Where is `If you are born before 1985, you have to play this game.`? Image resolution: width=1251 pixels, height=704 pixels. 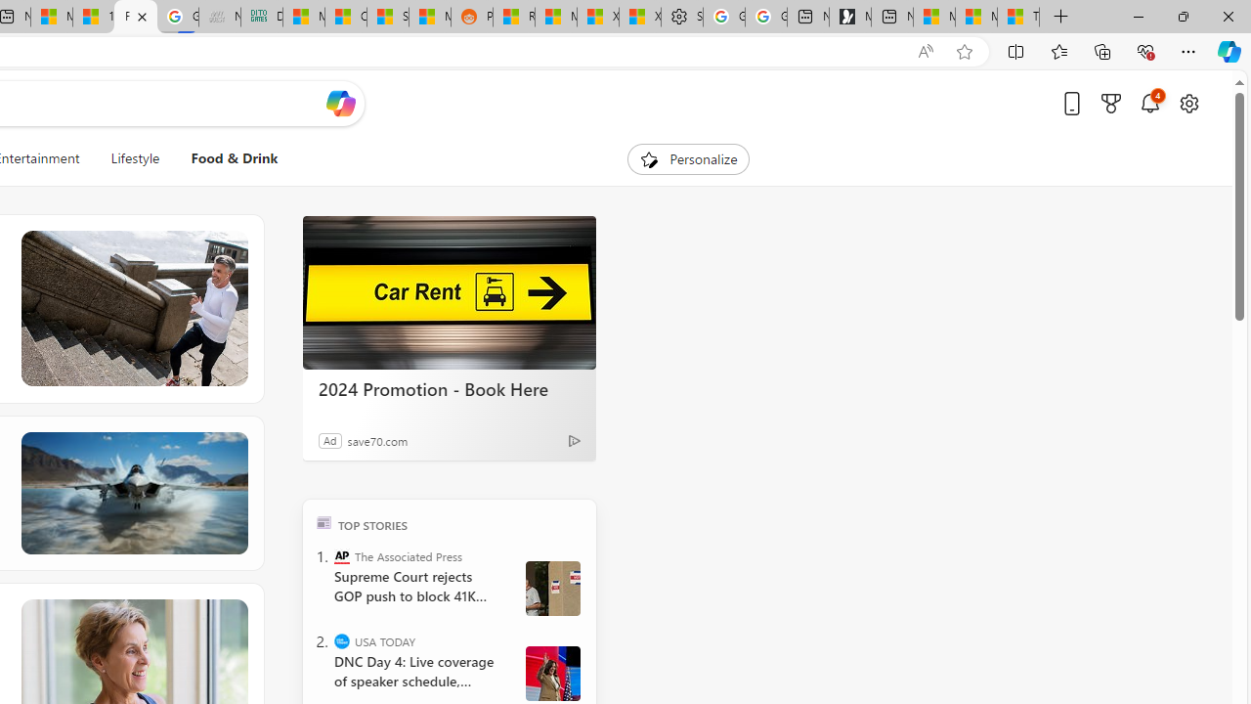
If you are born before 1985, you have to play this game. is located at coordinates (133, 493).